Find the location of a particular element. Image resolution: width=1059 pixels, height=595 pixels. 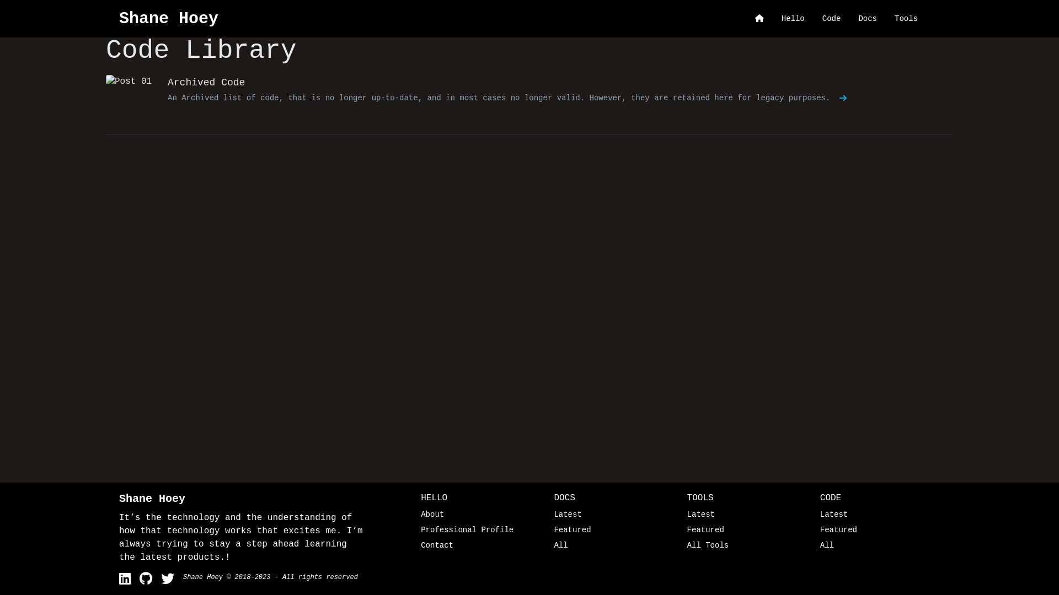

Code is located at coordinates (832, 19).